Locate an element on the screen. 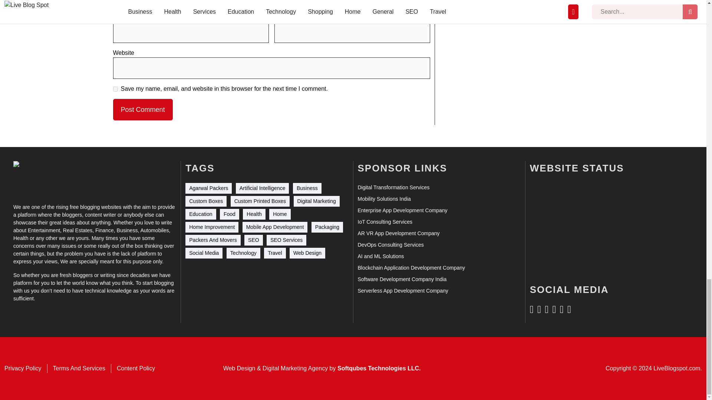 The width and height of the screenshot is (712, 400). Live Blog Spot is located at coordinates (40, 177).